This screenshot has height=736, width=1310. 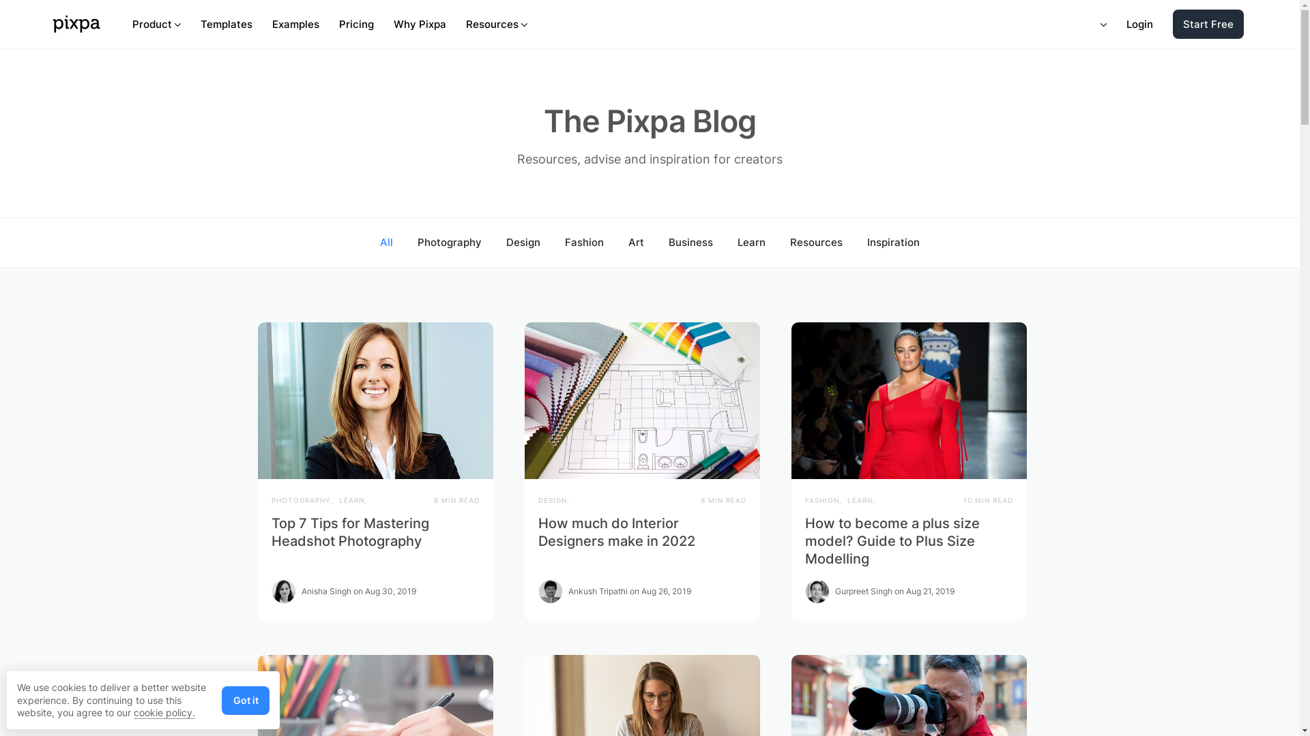 What do you see at coordinates (752, 243) in the screenshot?
I see `Learn` at bounding box center [752, 243].